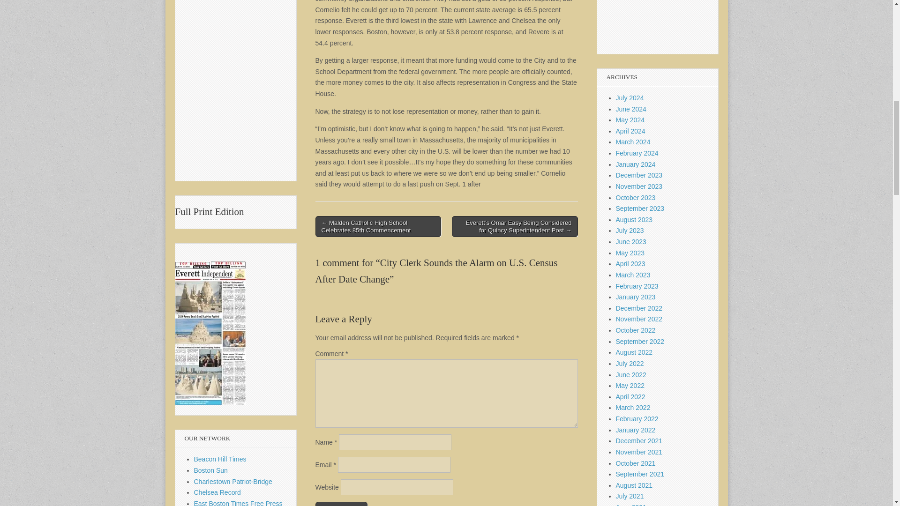 This screenshot has height=506, width=900. I want to click on Charlestown Patriot-Bridge, so click(233, 481).